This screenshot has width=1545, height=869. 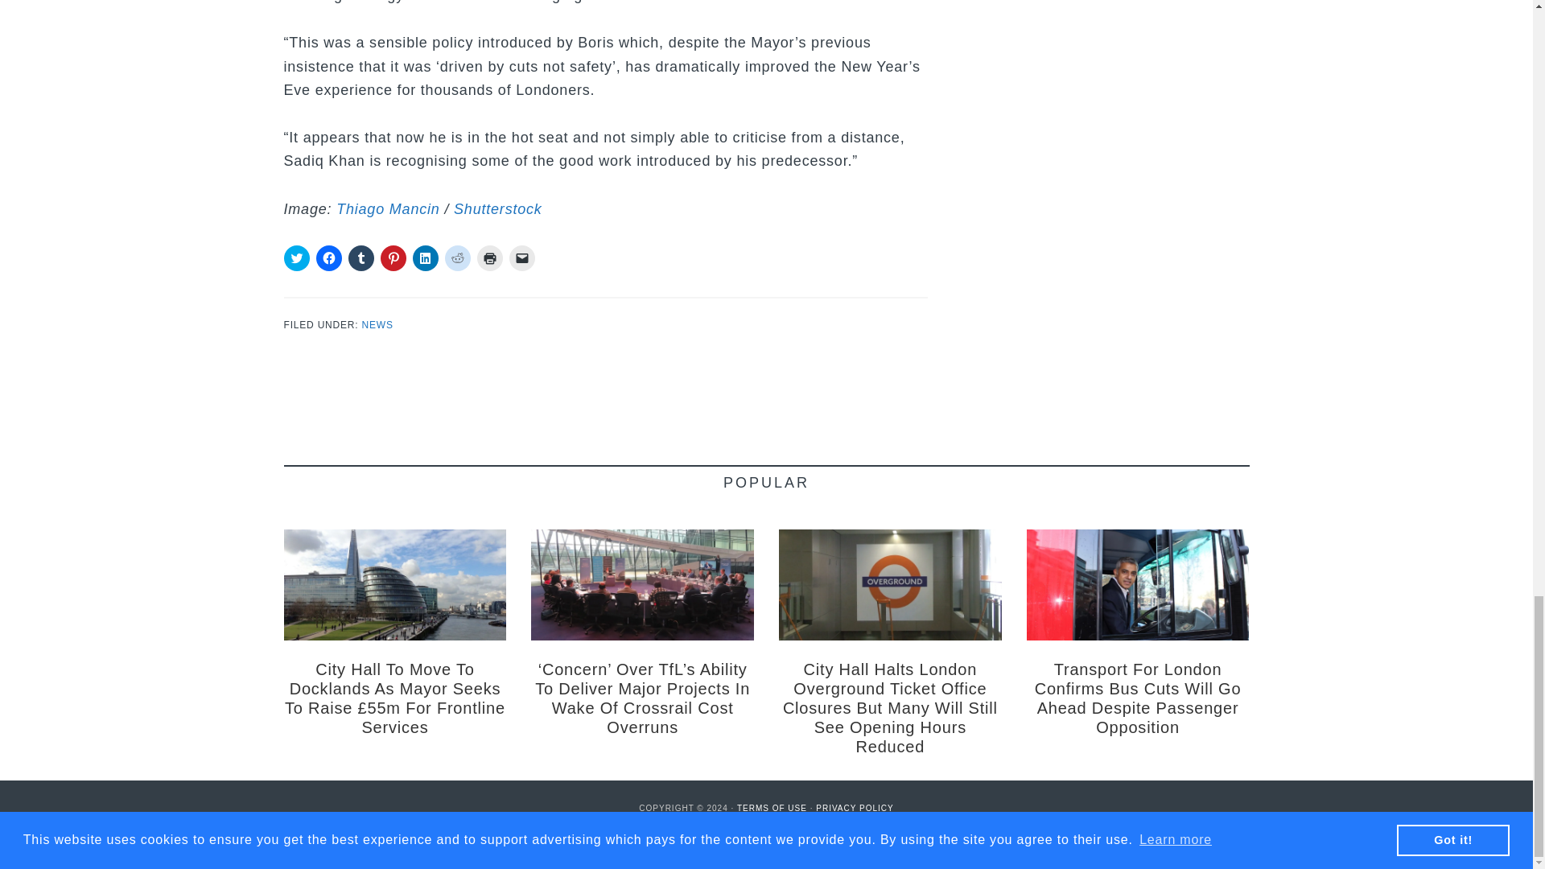 I want to click on Thiago Mancin, so click(x=388, y=209).